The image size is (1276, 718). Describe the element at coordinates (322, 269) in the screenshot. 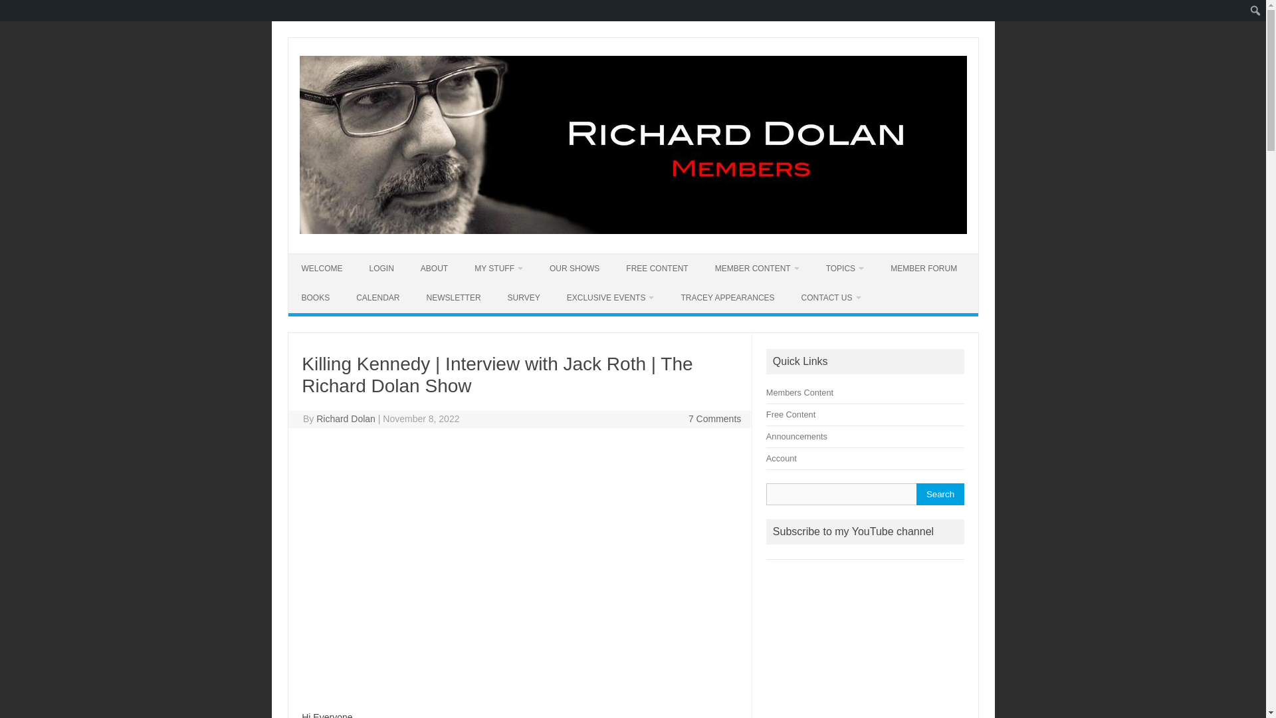

I see `WELCOME` at that location.